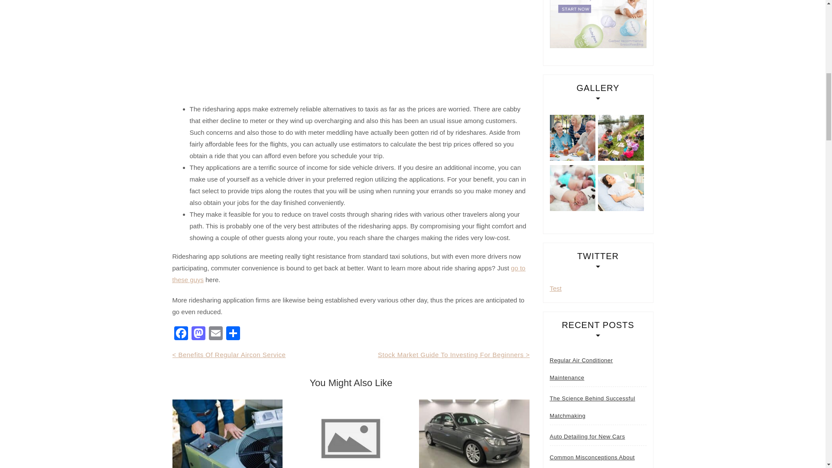 The height and width of the screenshot is (468, 832). I want to click on Mastodon, so click(198, 334).